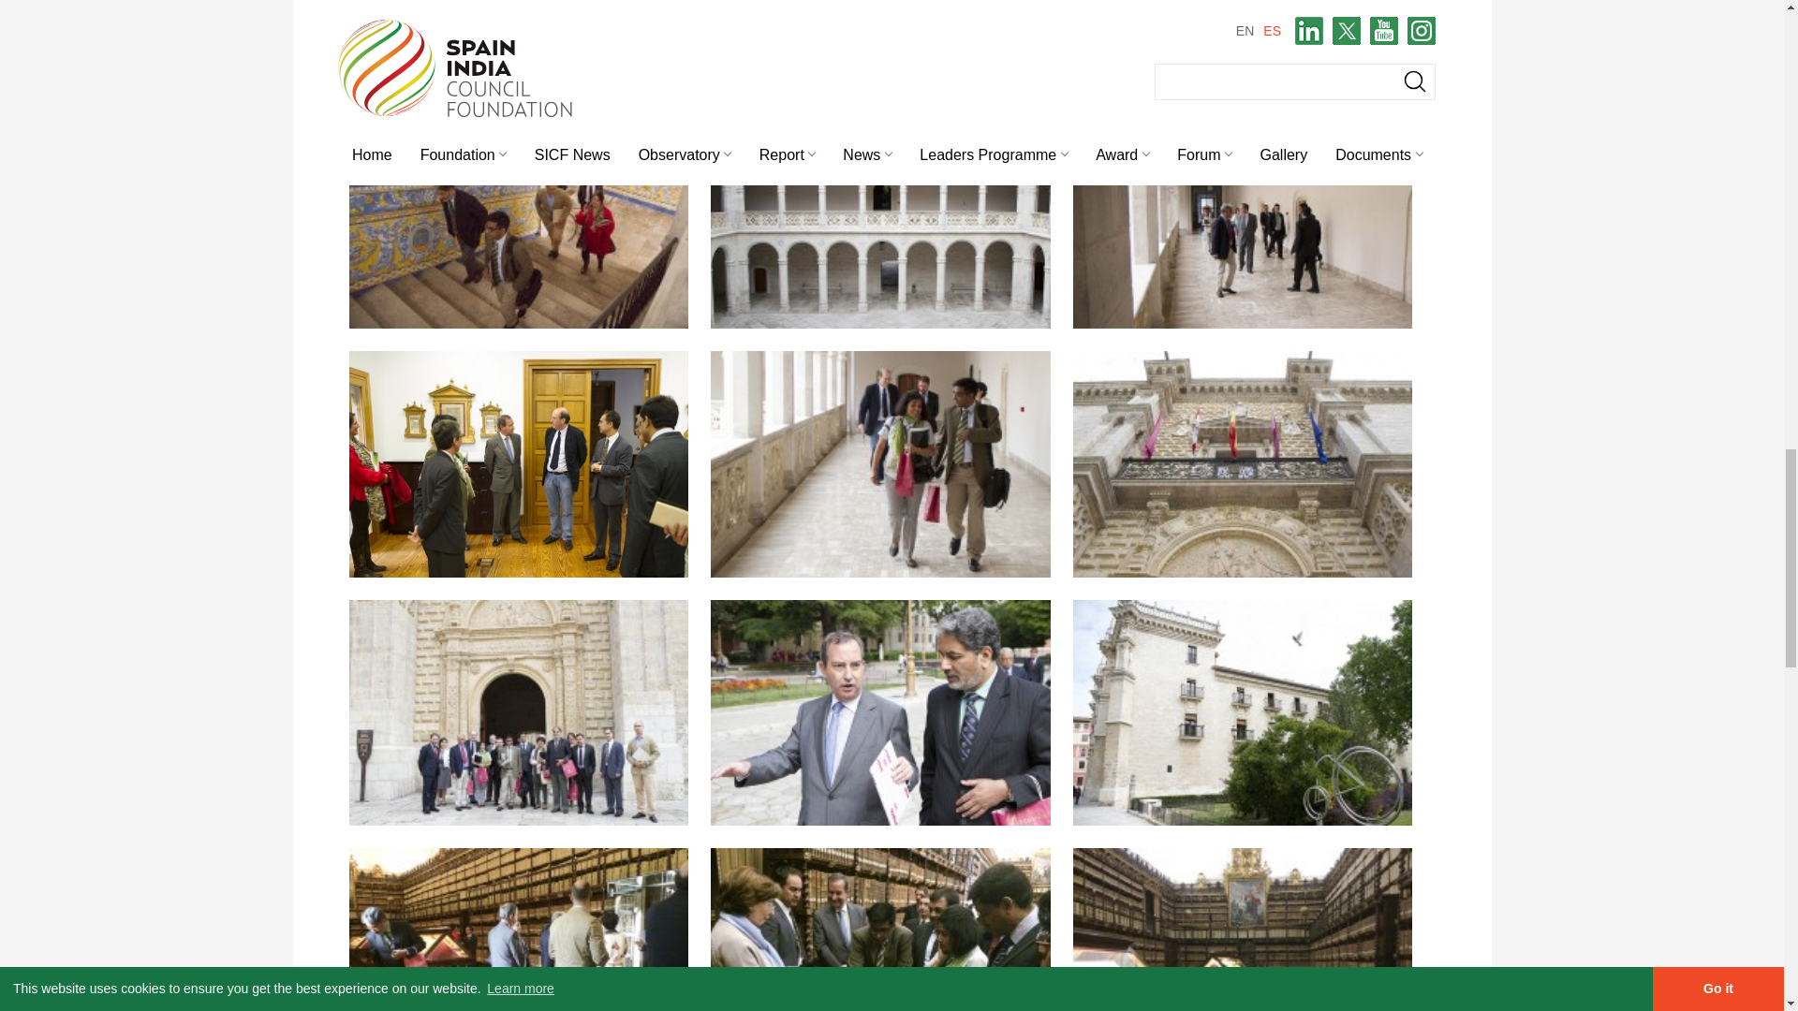 The width and height of the screenshot is (1798, 1011). I want to click on Fachada de la Universidad de Valladolid, so click(1244, 713).